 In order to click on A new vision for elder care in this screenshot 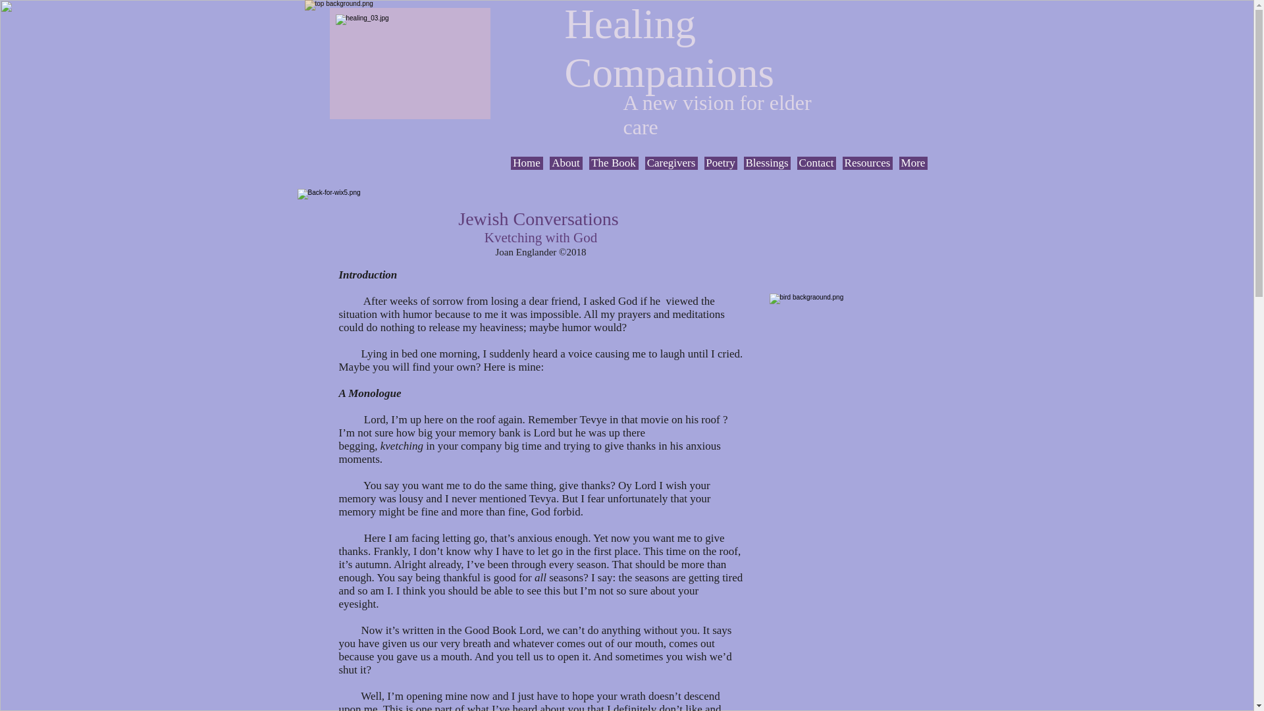, I will do `click(717, 115)`.